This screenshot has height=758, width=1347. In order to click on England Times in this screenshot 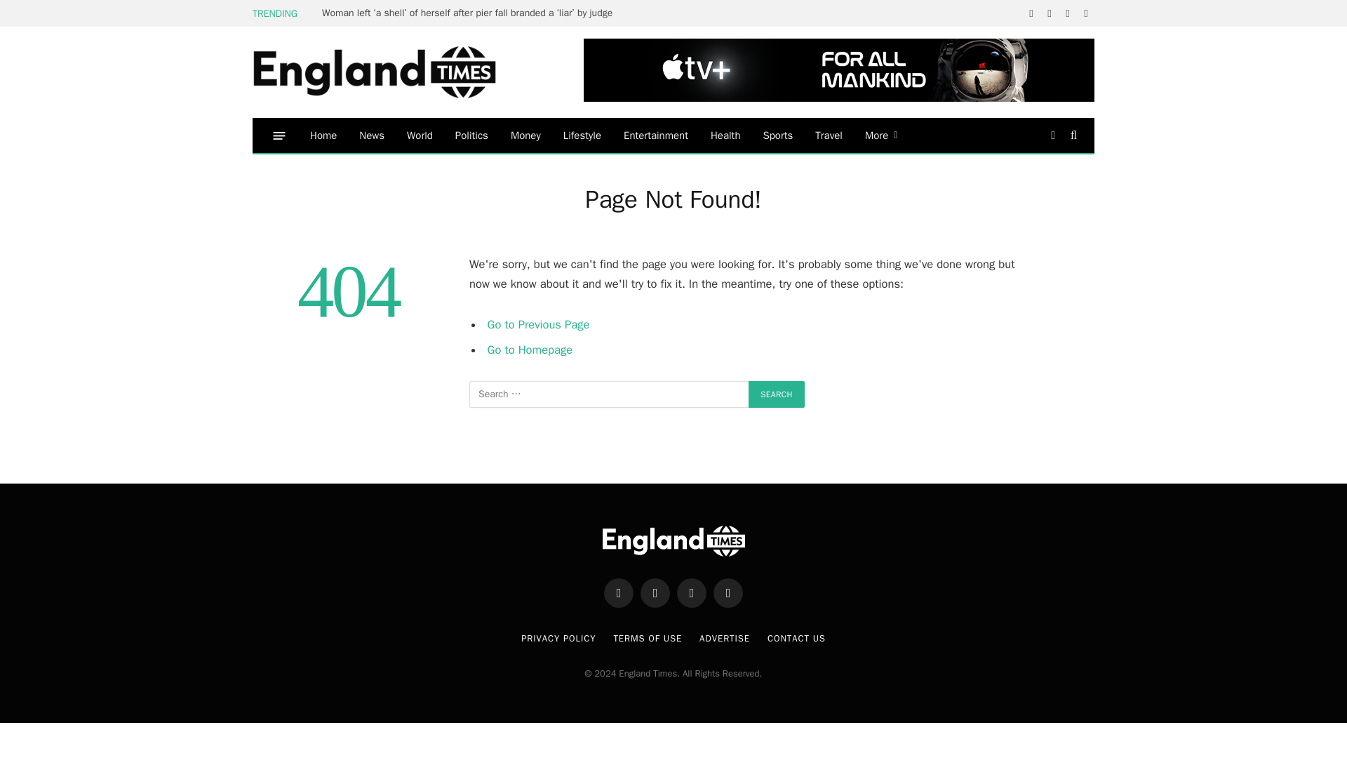, I will do `click(396, 73)`.